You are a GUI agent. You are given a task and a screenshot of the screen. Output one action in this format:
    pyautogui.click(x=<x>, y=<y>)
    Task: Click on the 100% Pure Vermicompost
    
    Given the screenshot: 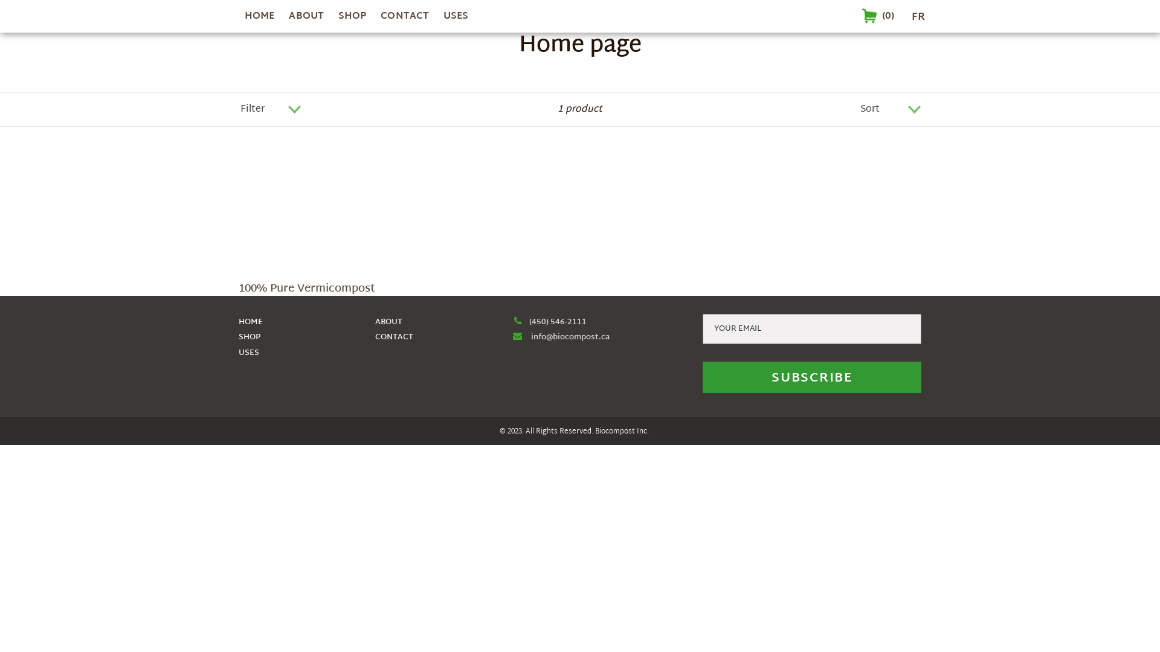 What is the action you would take?
    pyautogui.click(x=317, y=228)
    